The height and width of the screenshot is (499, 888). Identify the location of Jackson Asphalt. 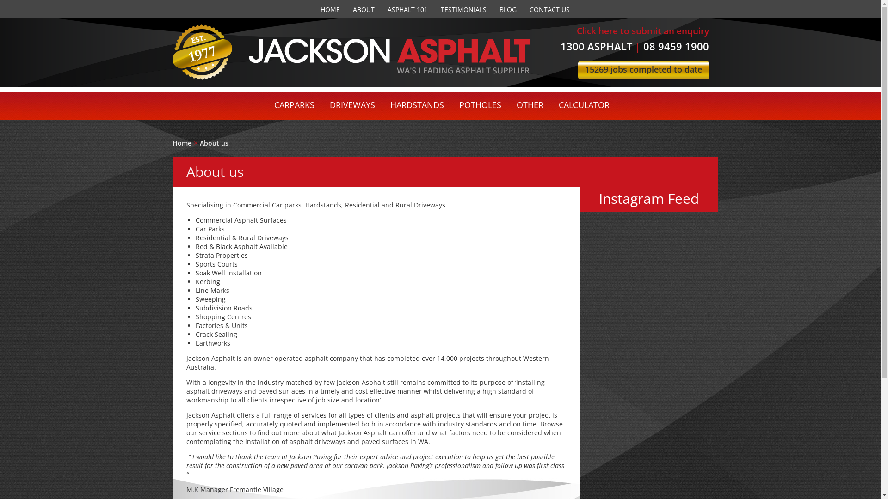
(389, 56).